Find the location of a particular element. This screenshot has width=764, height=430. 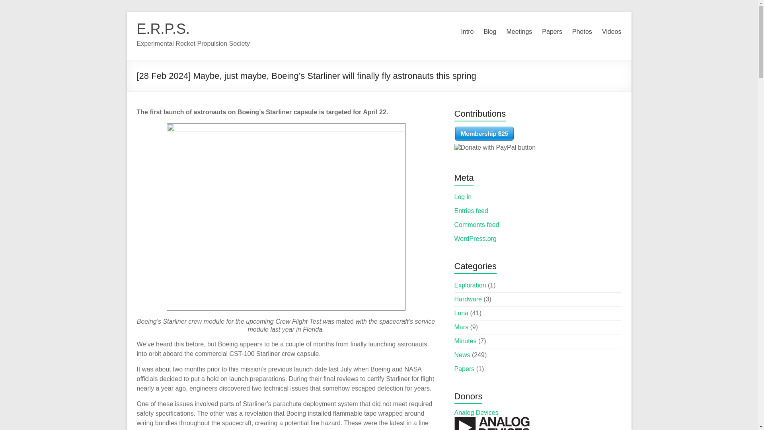

E.R.P.S. is located at coordinates (163, 29).